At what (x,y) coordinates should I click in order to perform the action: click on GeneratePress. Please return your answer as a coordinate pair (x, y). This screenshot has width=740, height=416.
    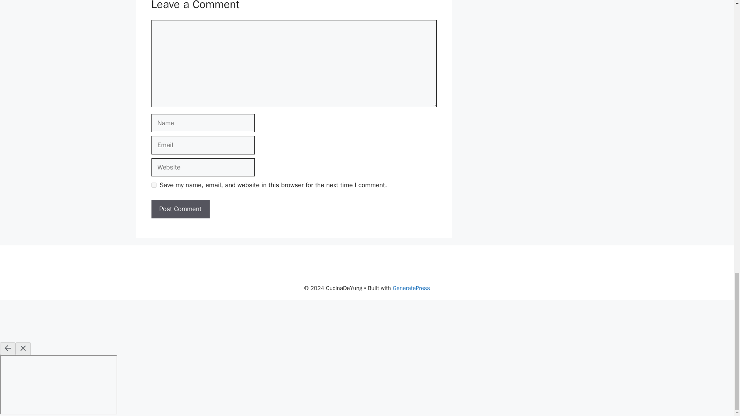
    Looking at the image, I should click on (411, 288).